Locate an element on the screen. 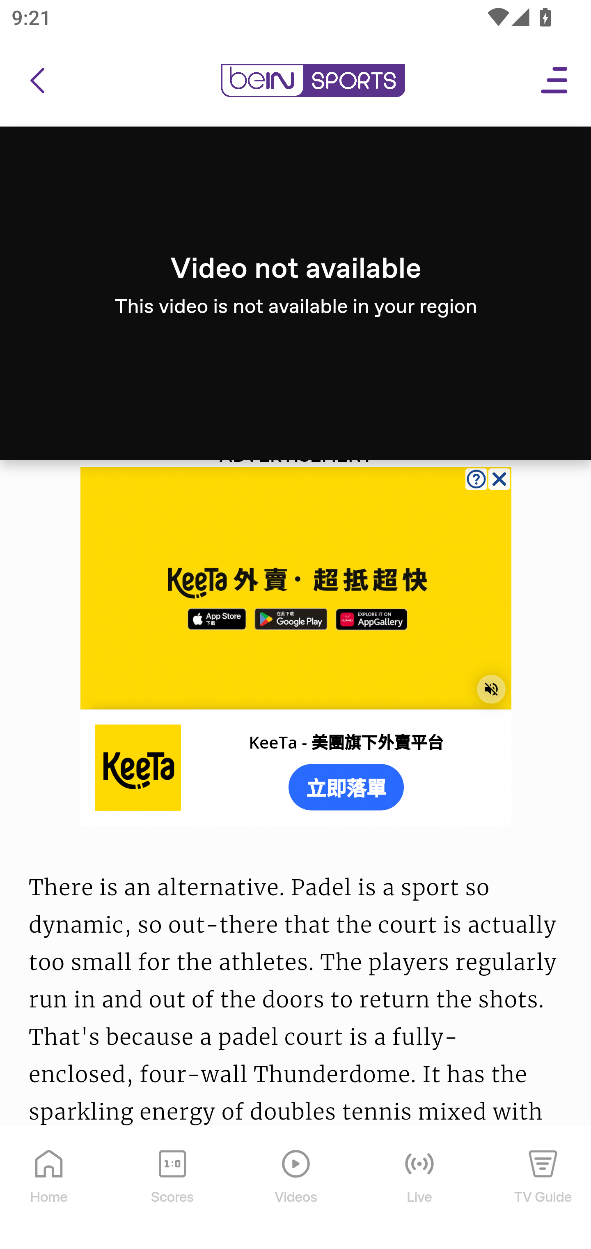 The image size is (591, 1249). Scores Scores Icon Scores is located at coordinates (172, 1188).